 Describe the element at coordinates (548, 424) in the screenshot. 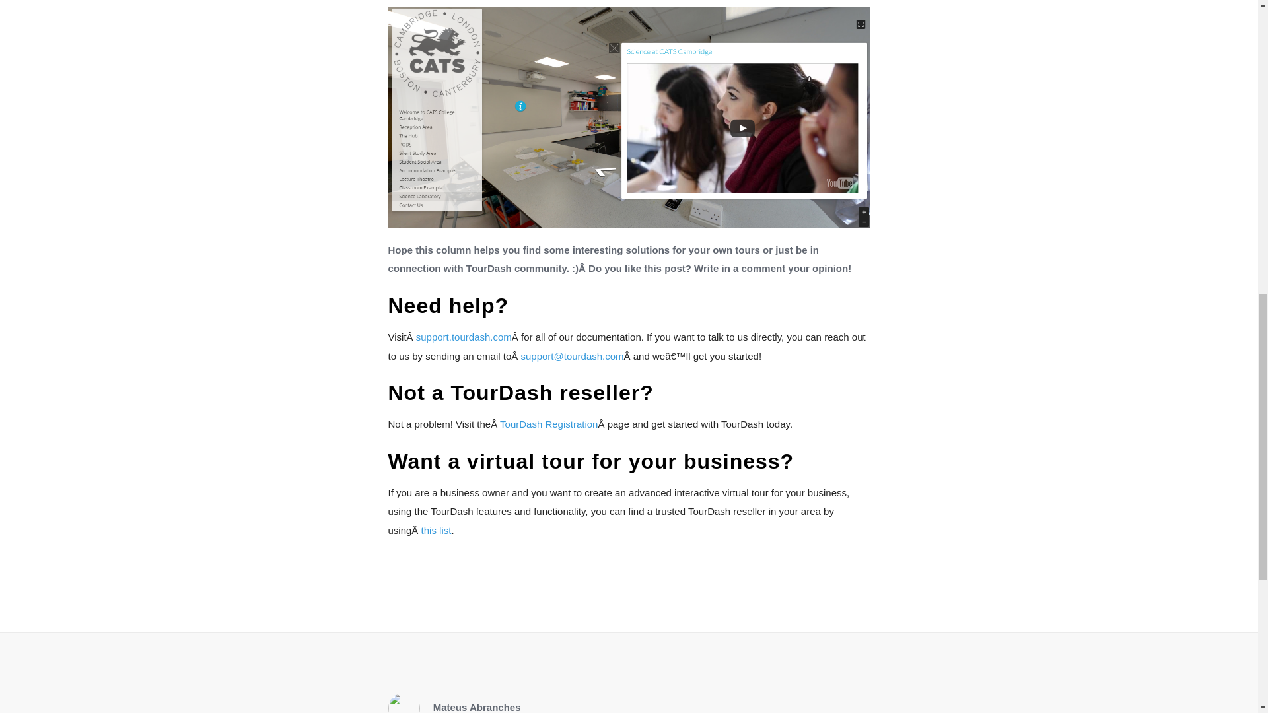

I see `TourDash Registration` at that location.